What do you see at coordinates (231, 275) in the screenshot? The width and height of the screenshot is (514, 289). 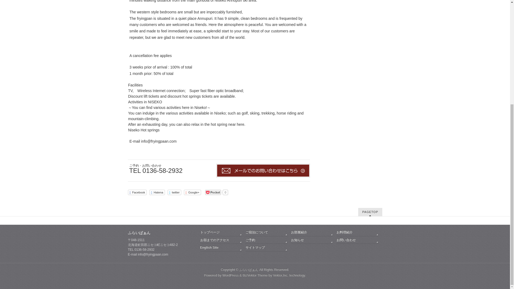 I see `WordPress` at bounding box center [231, 275].